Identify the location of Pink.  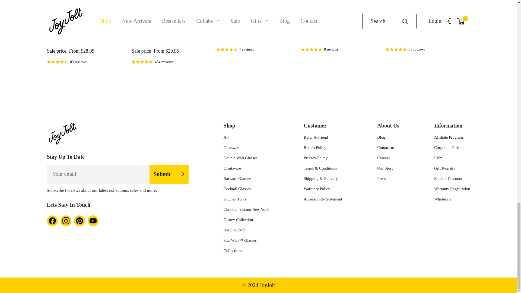
(75, 38).